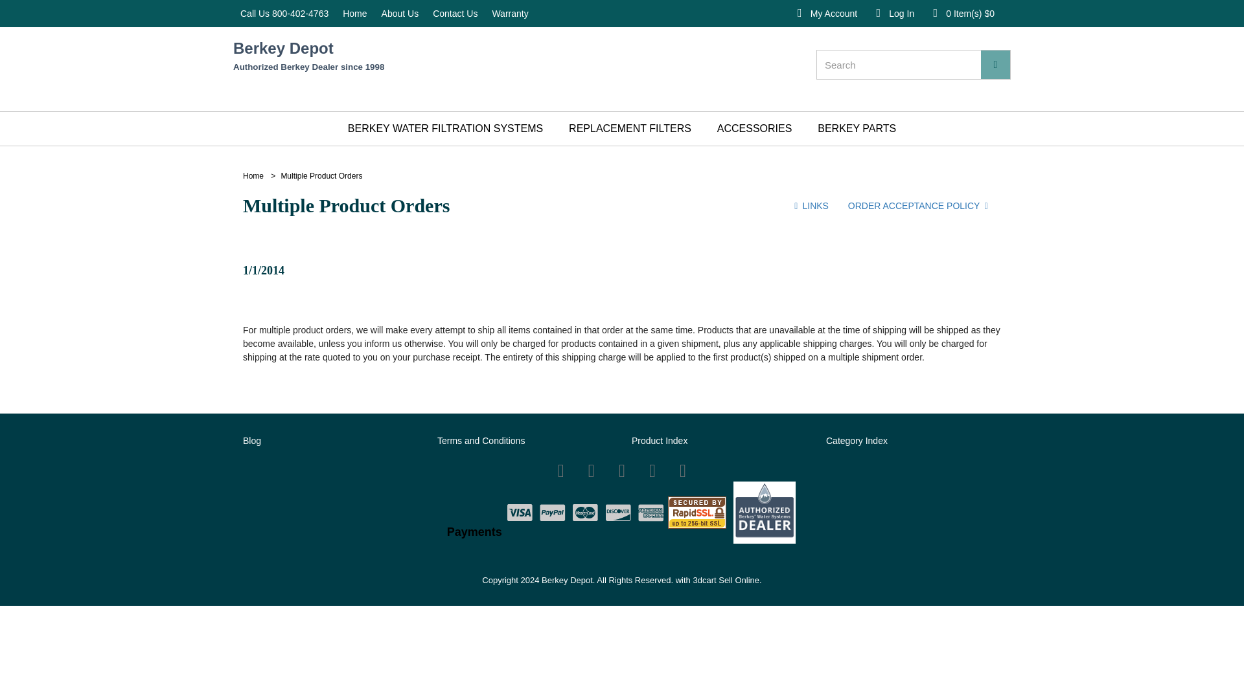 The image size is (1244, 699). I want to click on Blog, so click(251, 440).